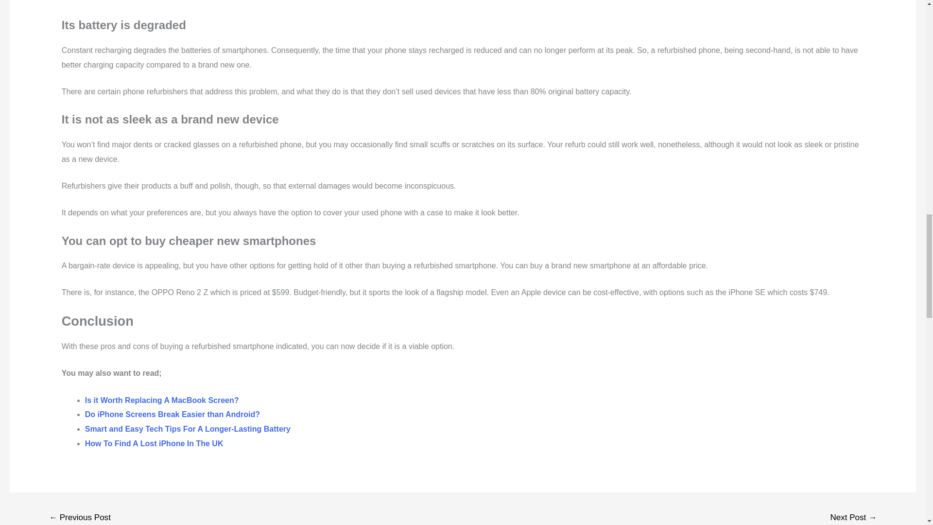  I want to click on How To Find A Lost iPhone In The UK, so click(154, 443).